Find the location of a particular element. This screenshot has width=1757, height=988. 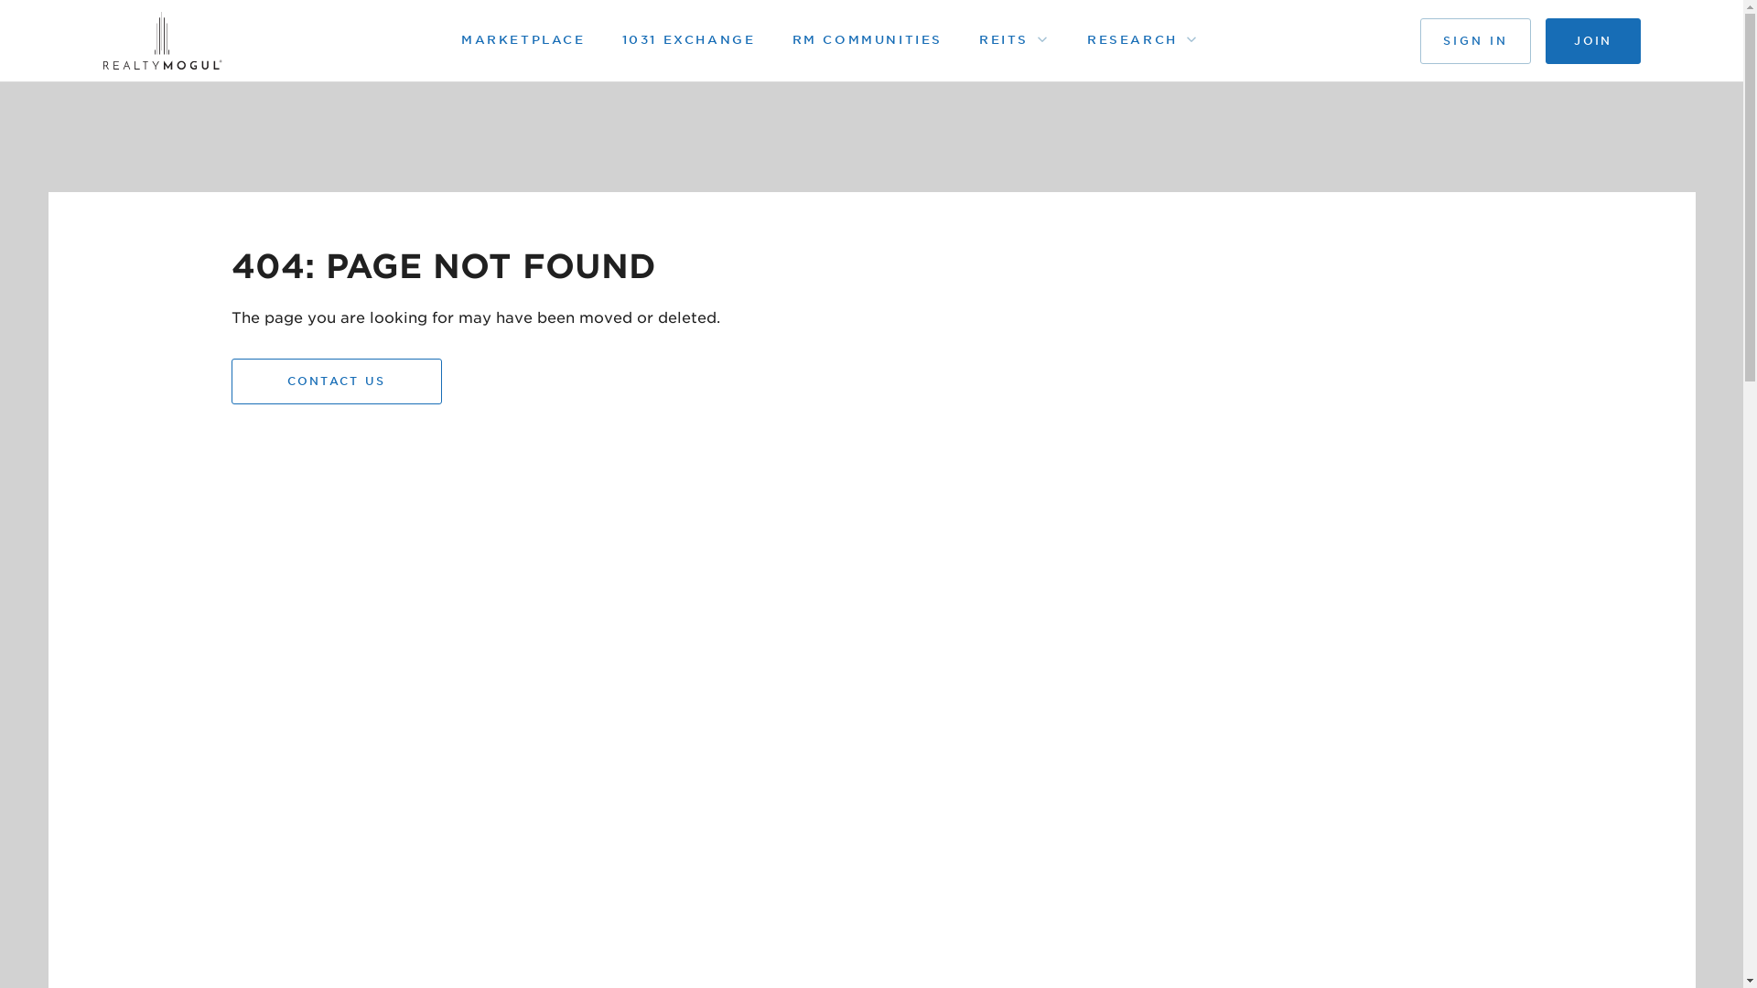

1031 EXCHANGE is located at coordinates (688, 39).